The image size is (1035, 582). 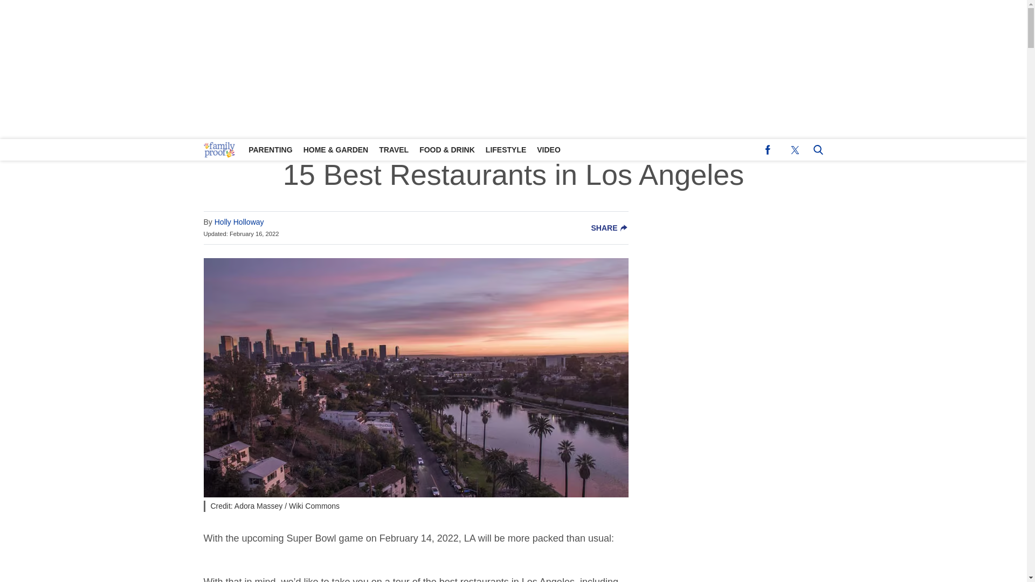 What do you see at coordinates (394, 150) in the screenshot?
I see `TRAVEL` at bounding box center [394, 150].